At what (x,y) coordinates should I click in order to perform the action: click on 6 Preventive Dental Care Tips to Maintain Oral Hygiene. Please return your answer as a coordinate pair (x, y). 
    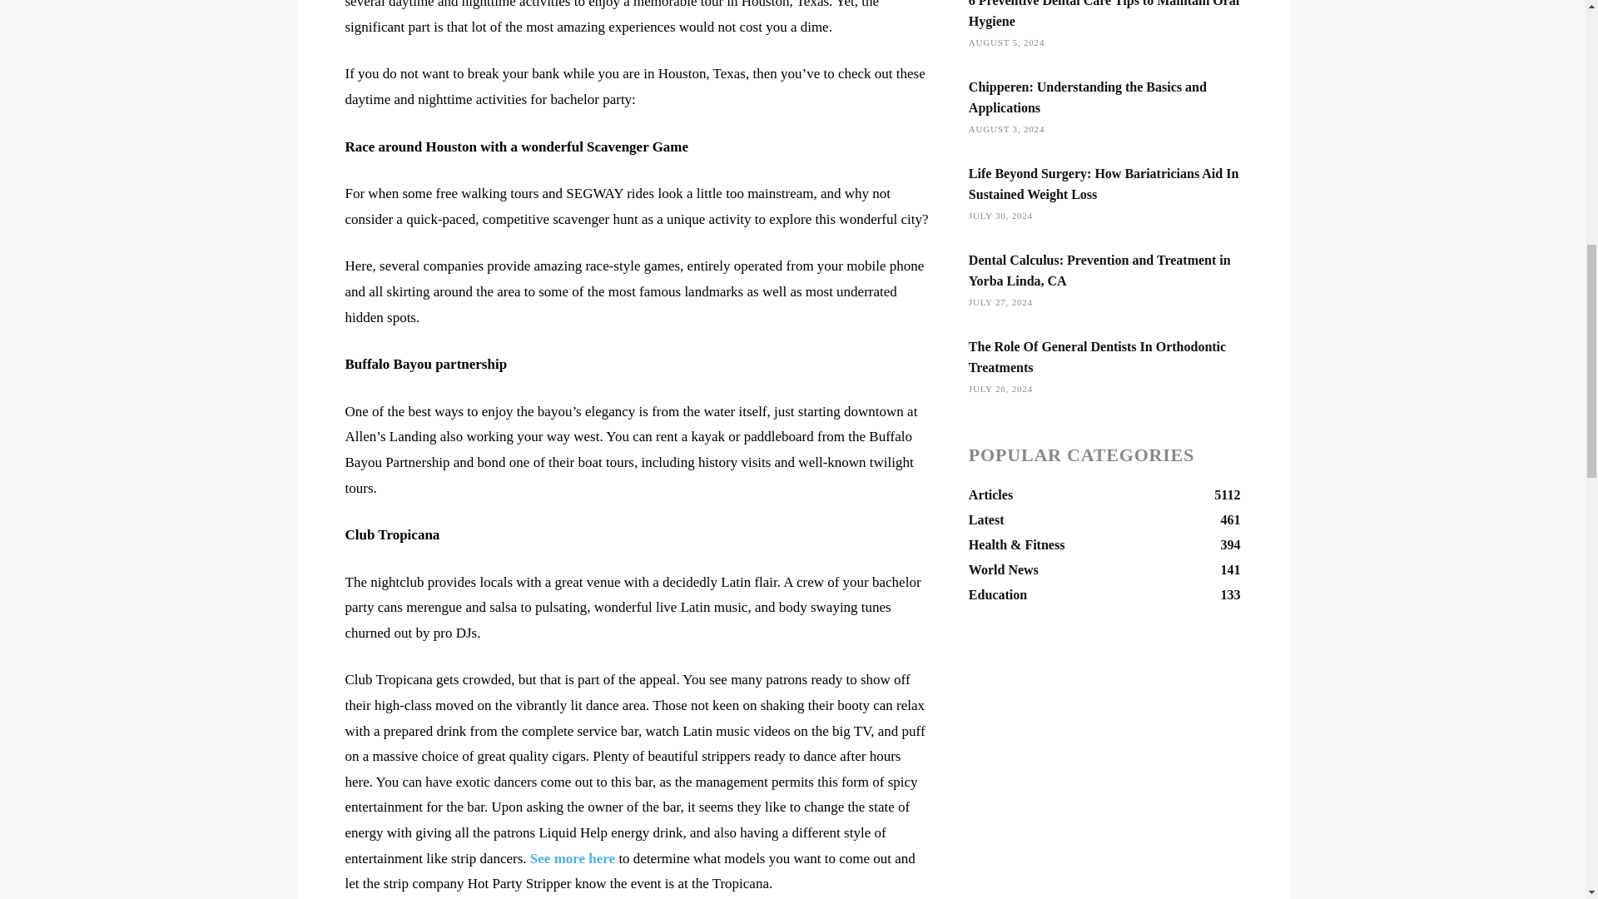
    Looking at the image, I should click on (1104, 13).